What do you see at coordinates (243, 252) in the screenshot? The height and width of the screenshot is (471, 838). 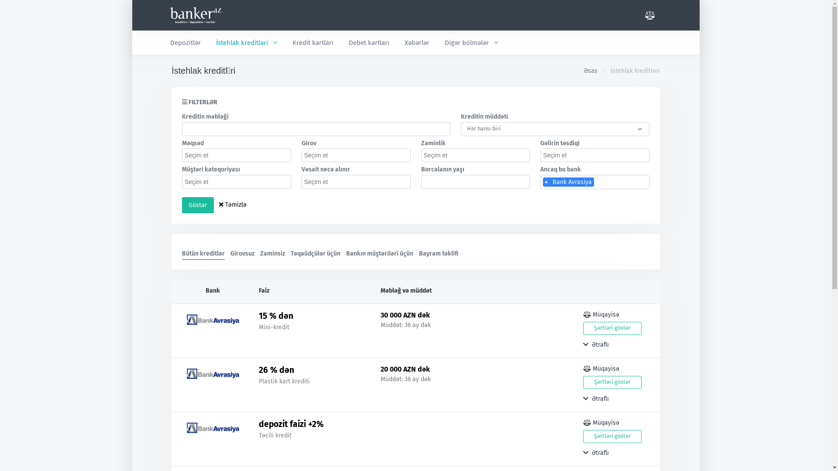 I see `Girovsuz` at bounding box center [243, 252].